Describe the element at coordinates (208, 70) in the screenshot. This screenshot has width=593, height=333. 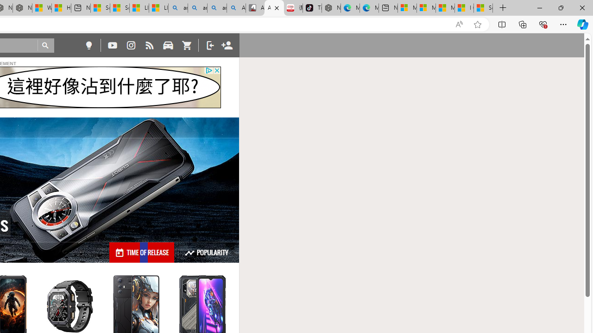
I see `Class: privacy_out` at that location.